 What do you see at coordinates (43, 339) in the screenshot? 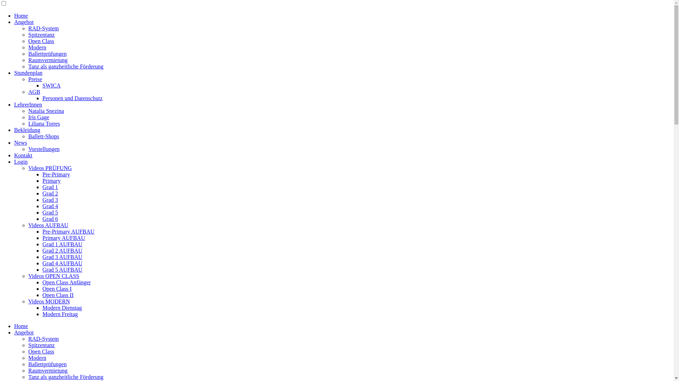
I see `RAD-System` at bounding box center [43, 339].